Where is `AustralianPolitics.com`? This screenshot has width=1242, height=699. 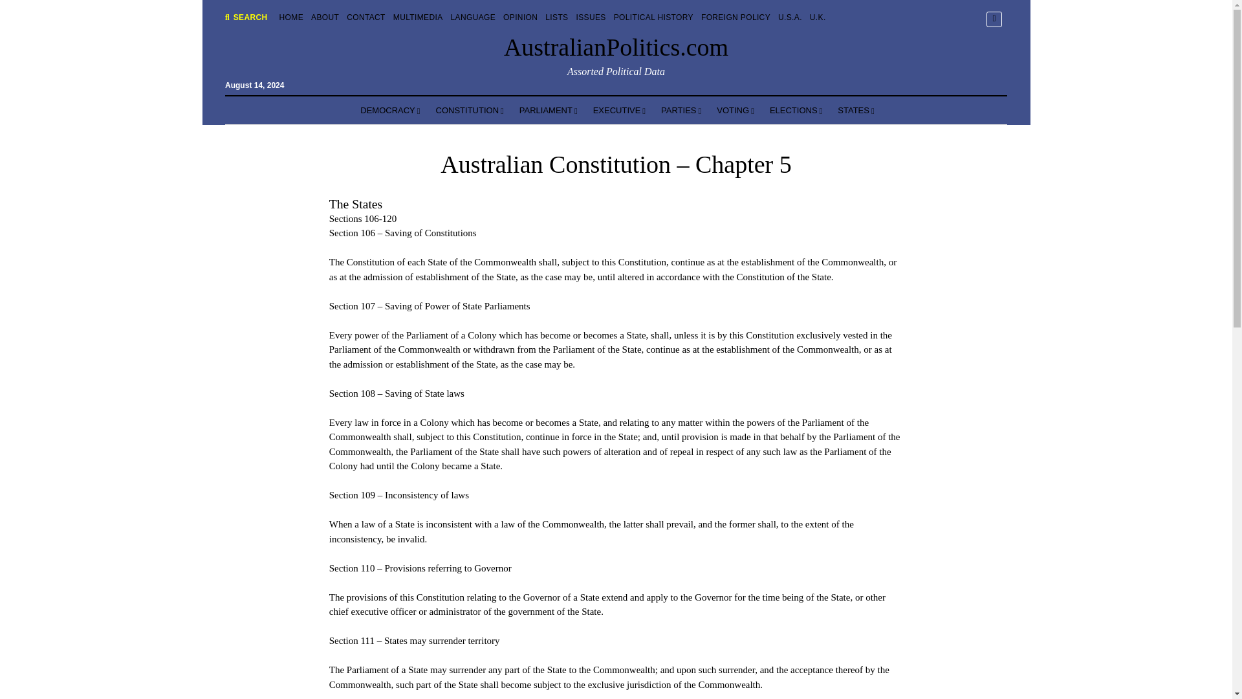
AustralianPolitics.com is located at coordinates (616, 47).